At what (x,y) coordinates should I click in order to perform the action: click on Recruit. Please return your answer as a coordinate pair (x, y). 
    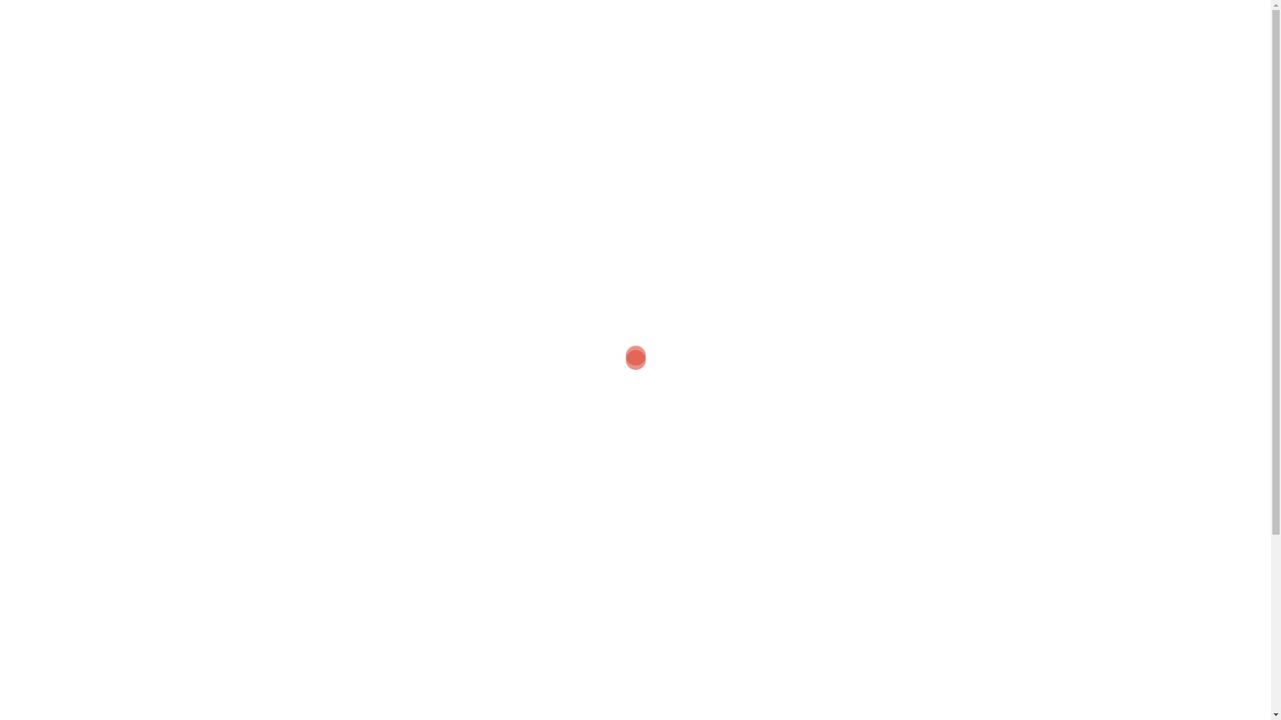
    Looking at the image, I should click on (282, 701).